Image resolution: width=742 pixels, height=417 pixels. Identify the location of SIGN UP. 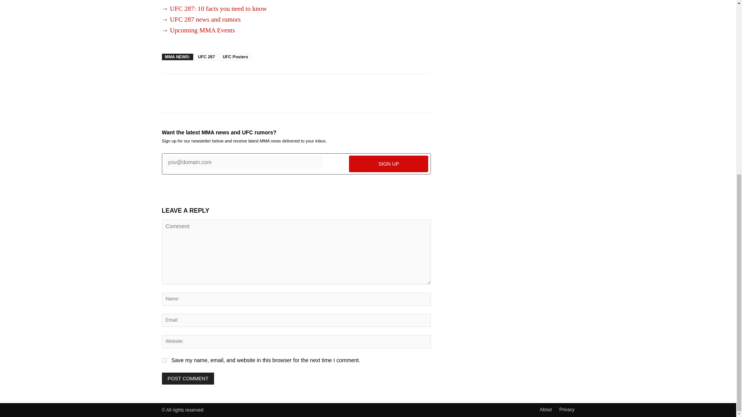
(388, 164).